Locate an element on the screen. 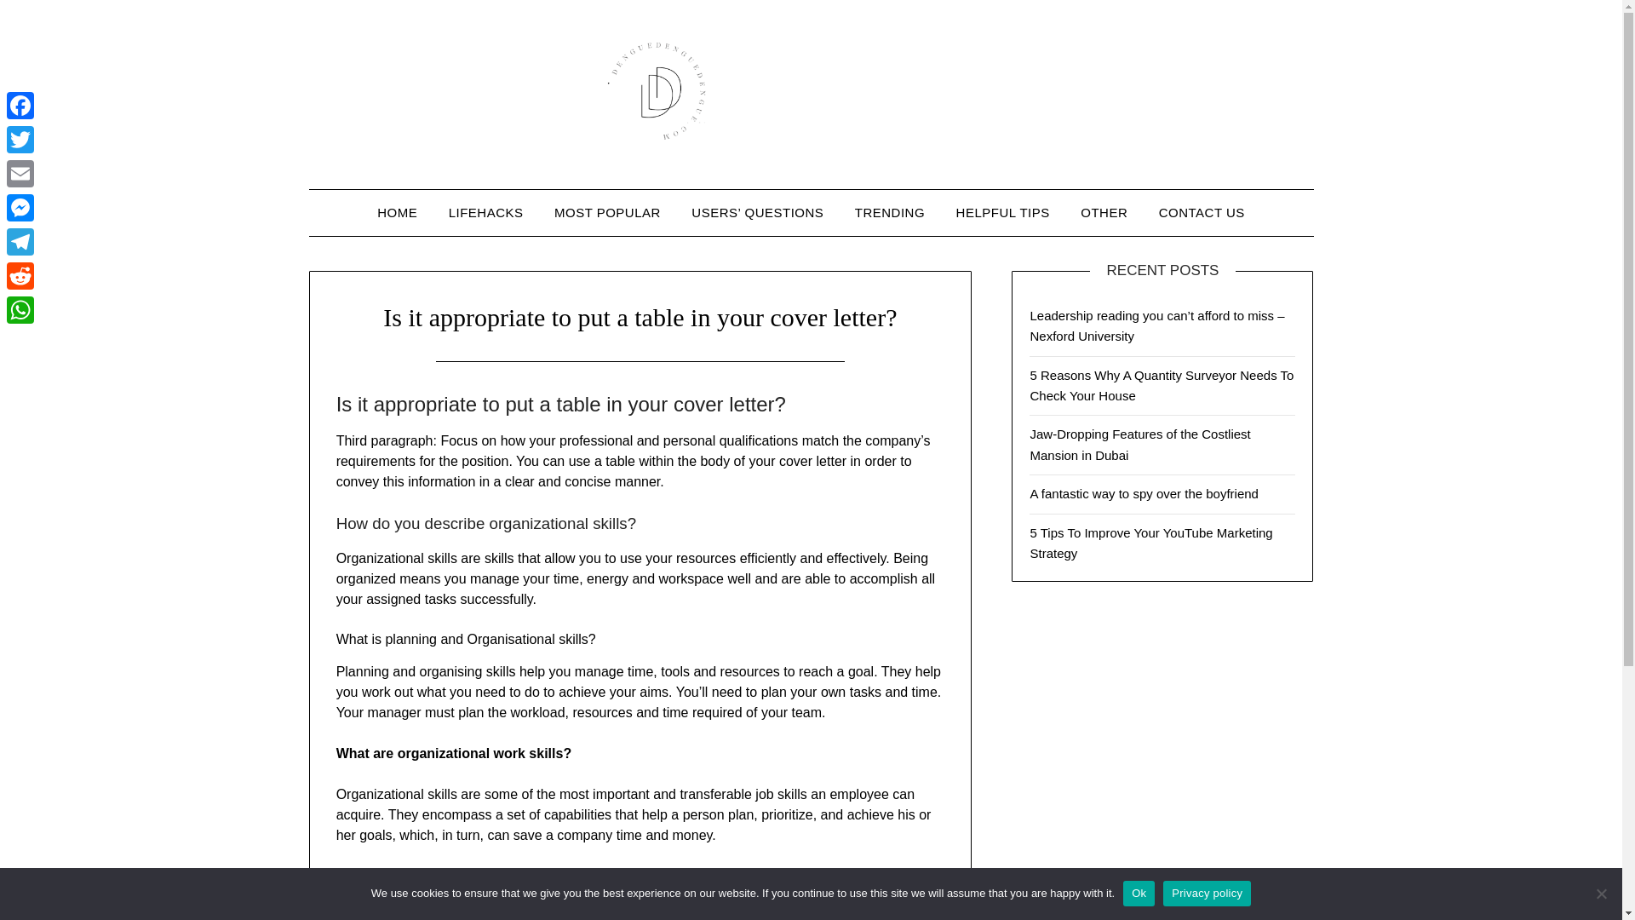 This screenshot has width=1635, height=920. No is located at coordinates (1601, 893).